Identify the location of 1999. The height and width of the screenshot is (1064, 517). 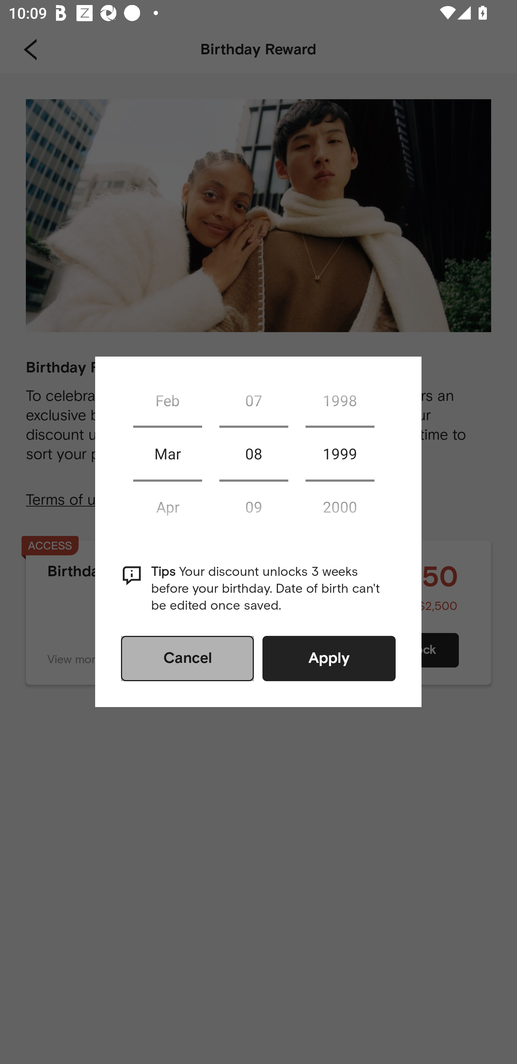
(340, 454).